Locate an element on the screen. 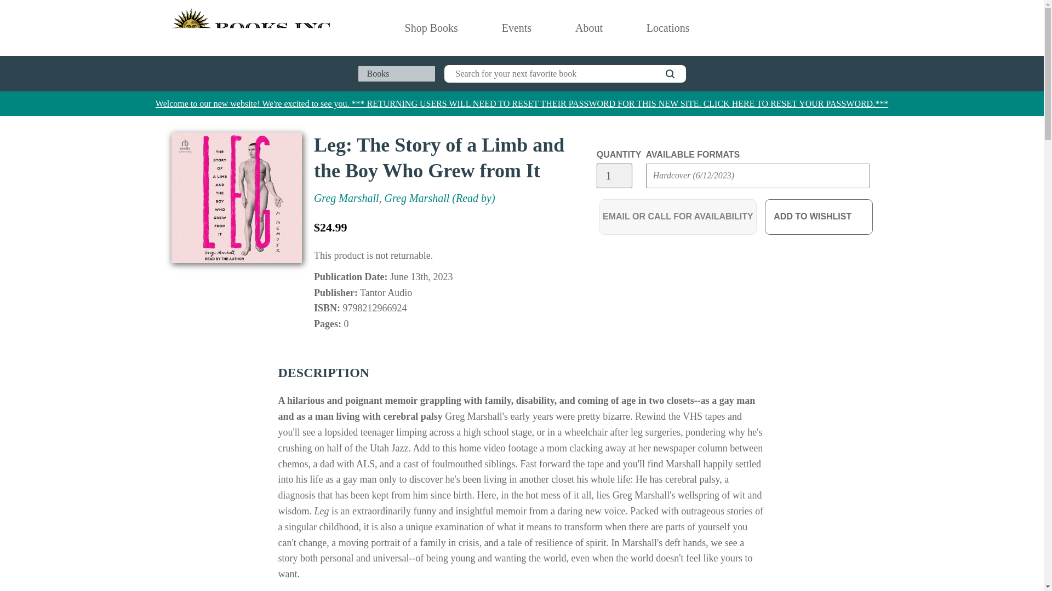  Wishlist is located at coordinates (844, 28).